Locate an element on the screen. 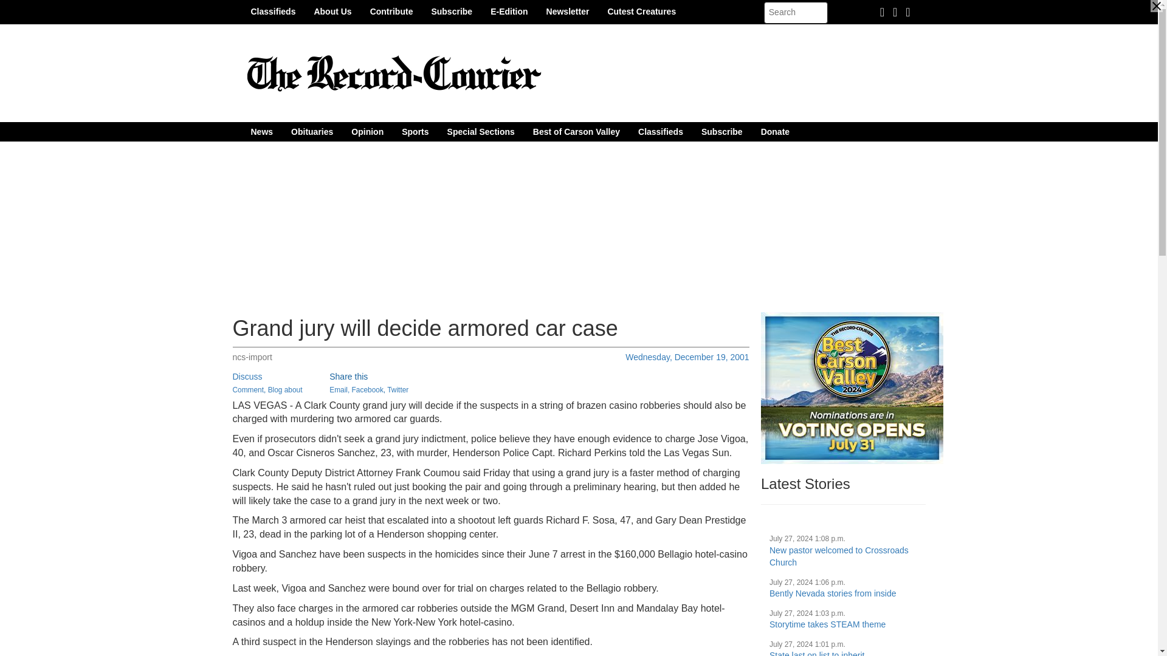 Image resolution: width=1167 pixels, height=656 pixels. Obituaries is located at coordinates (312, 131).